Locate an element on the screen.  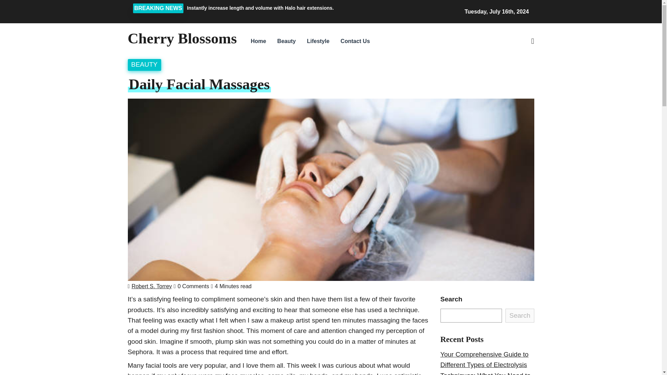
Search is located at coordinates (520, 315).